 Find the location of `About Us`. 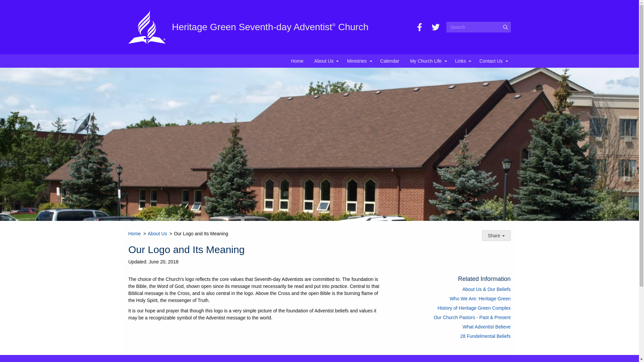

About Us is located at coordinates (325, 61).